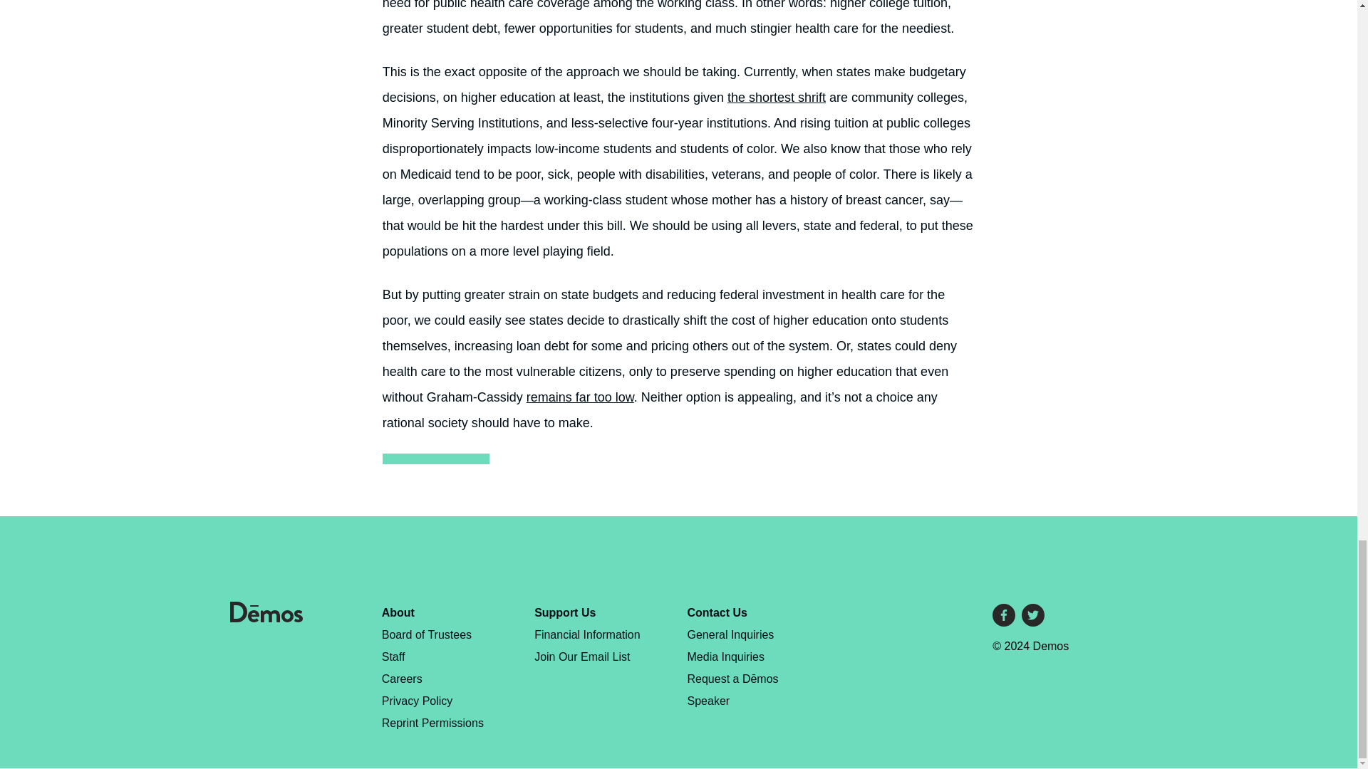 This screenshot has width=1368, height=769. I want to click on Facebook, so click(1003, 615).